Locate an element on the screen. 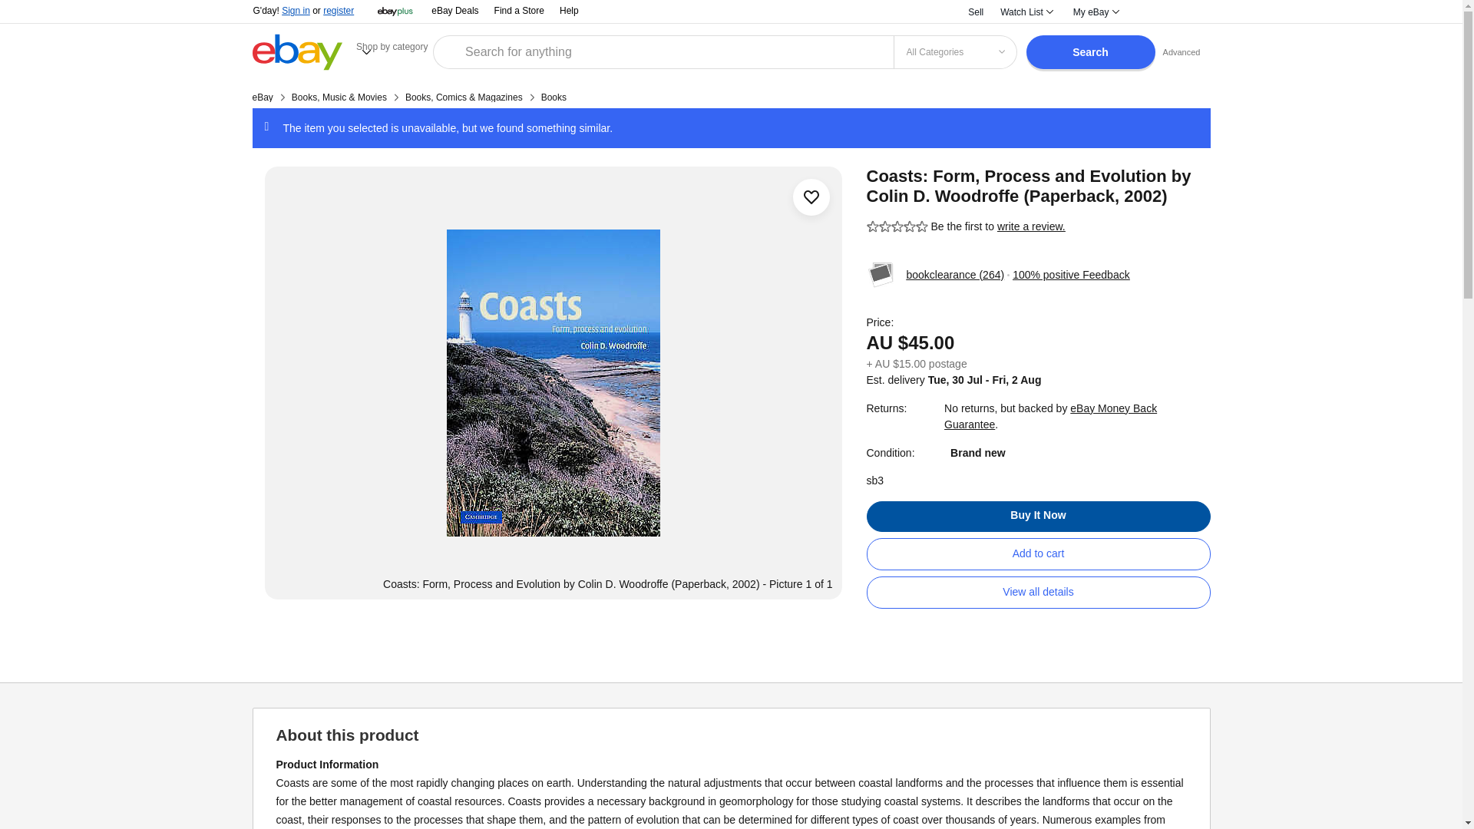  Watch List is located at coordinates (1026, 12).